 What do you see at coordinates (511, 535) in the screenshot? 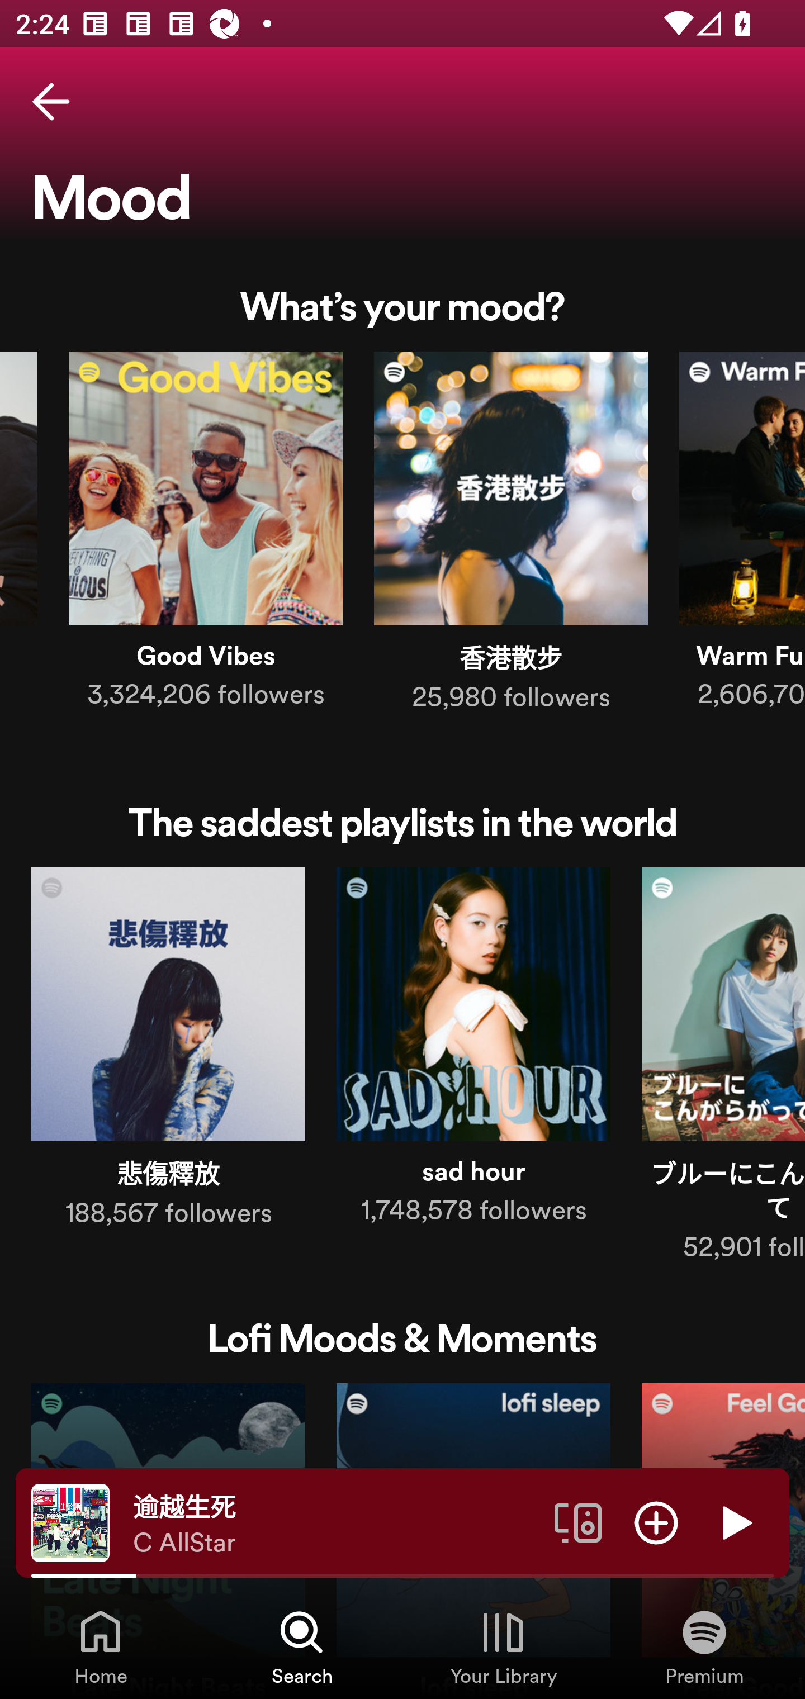
I see `香港散步
25,980 followers 香港散步 25,980 followers` at bounding box center [511, 535].